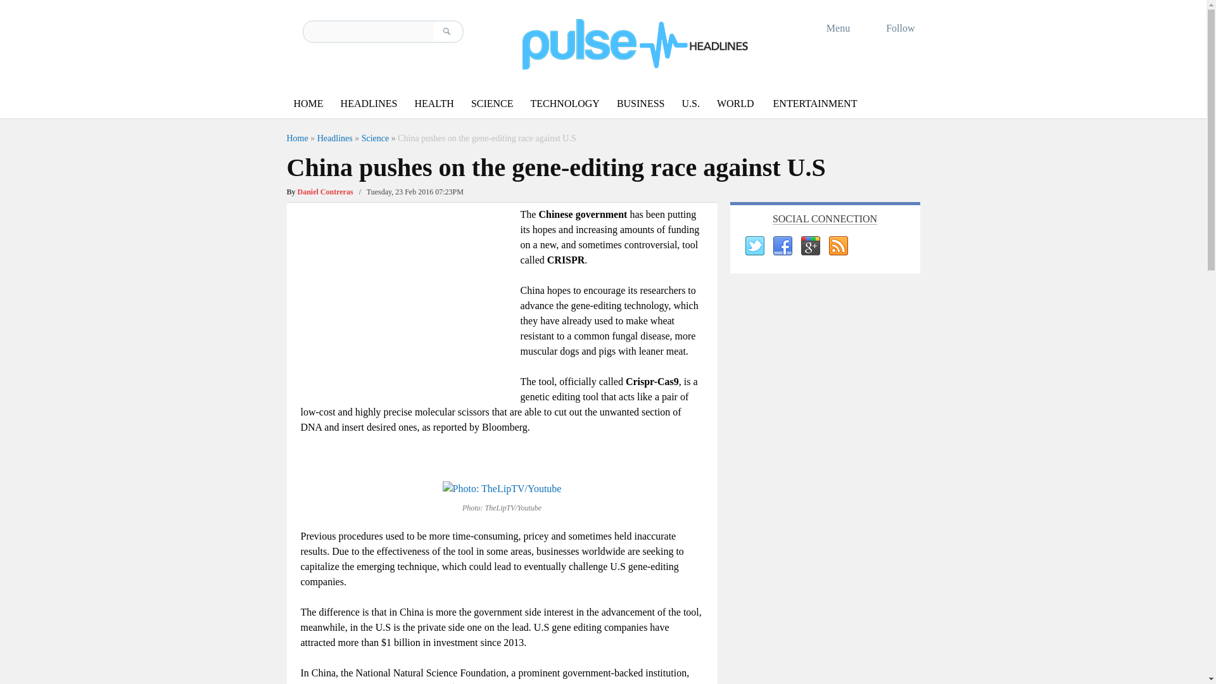 This screenshot has height=684, width=1216. What do you see at coordinates (753, 246) in the screenshot?
I see `Twitter` at bounding box center [753, 246].